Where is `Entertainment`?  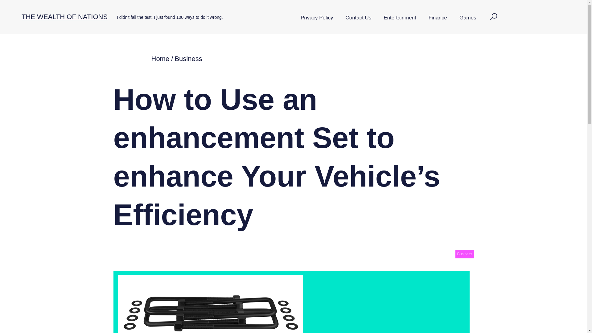
Entertainment is located at coordinates (400, 18).